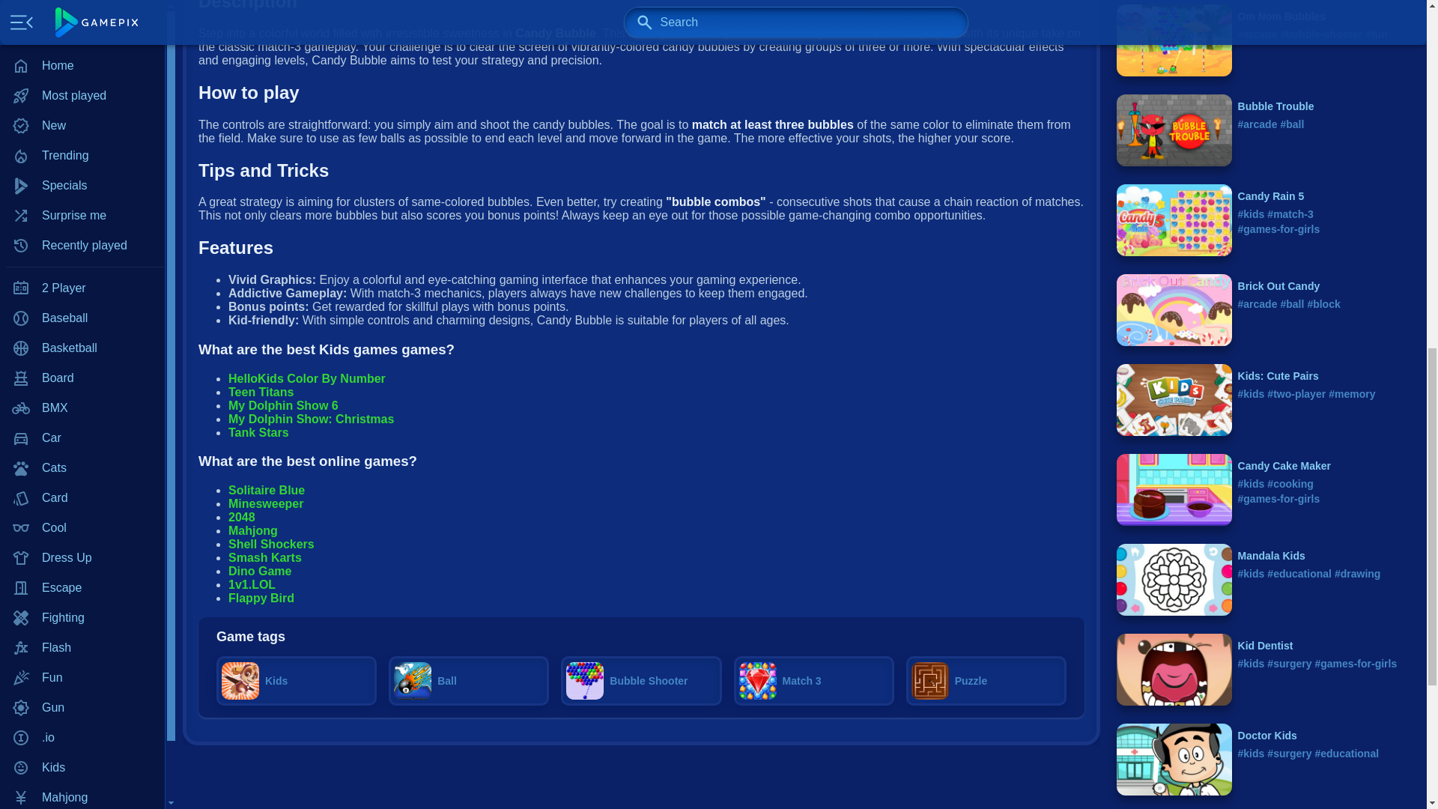  I want to click on War, so click(82, 318).